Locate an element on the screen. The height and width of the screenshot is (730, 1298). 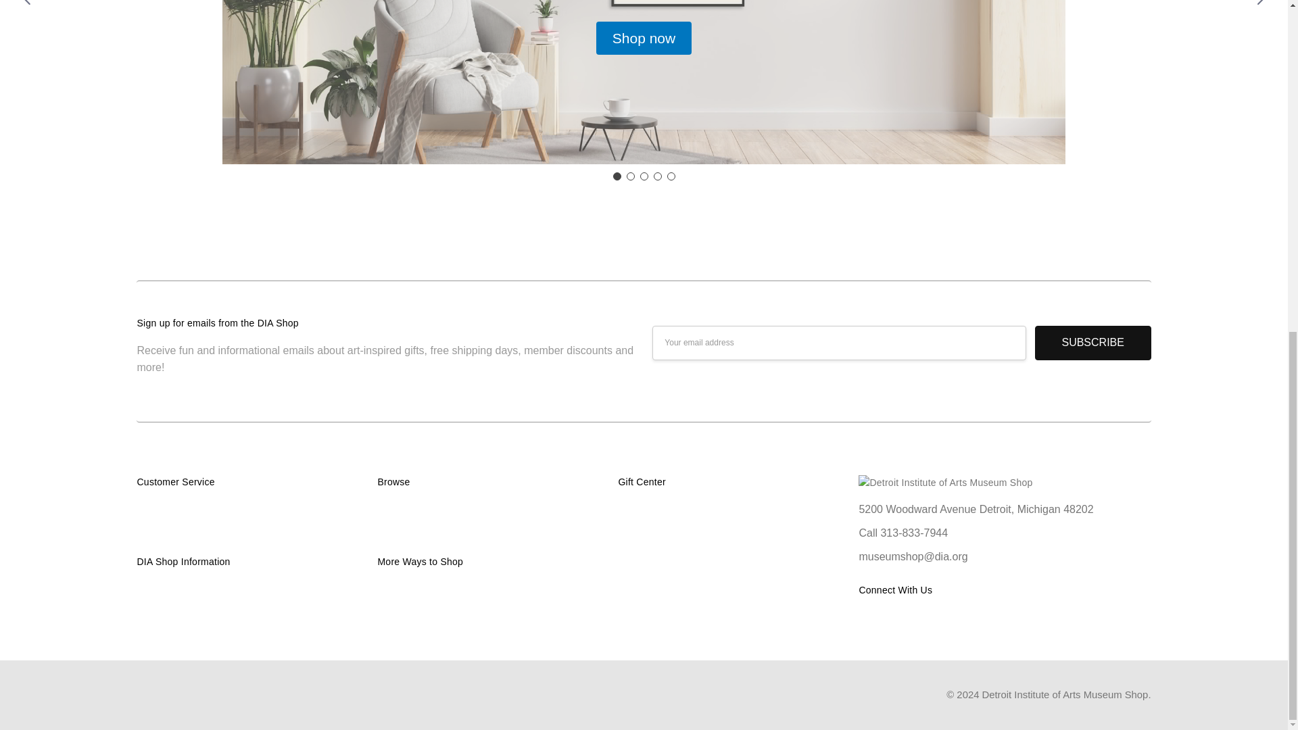
Detroit Institute of Arts Museum Shop is located at coordinates (945, 483).